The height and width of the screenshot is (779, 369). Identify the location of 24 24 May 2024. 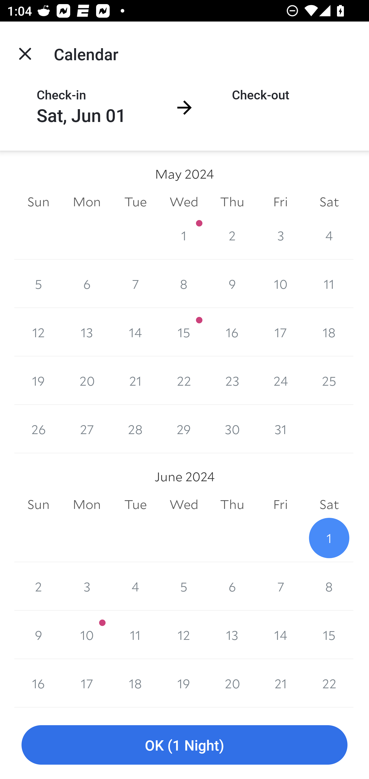
(280, 381).